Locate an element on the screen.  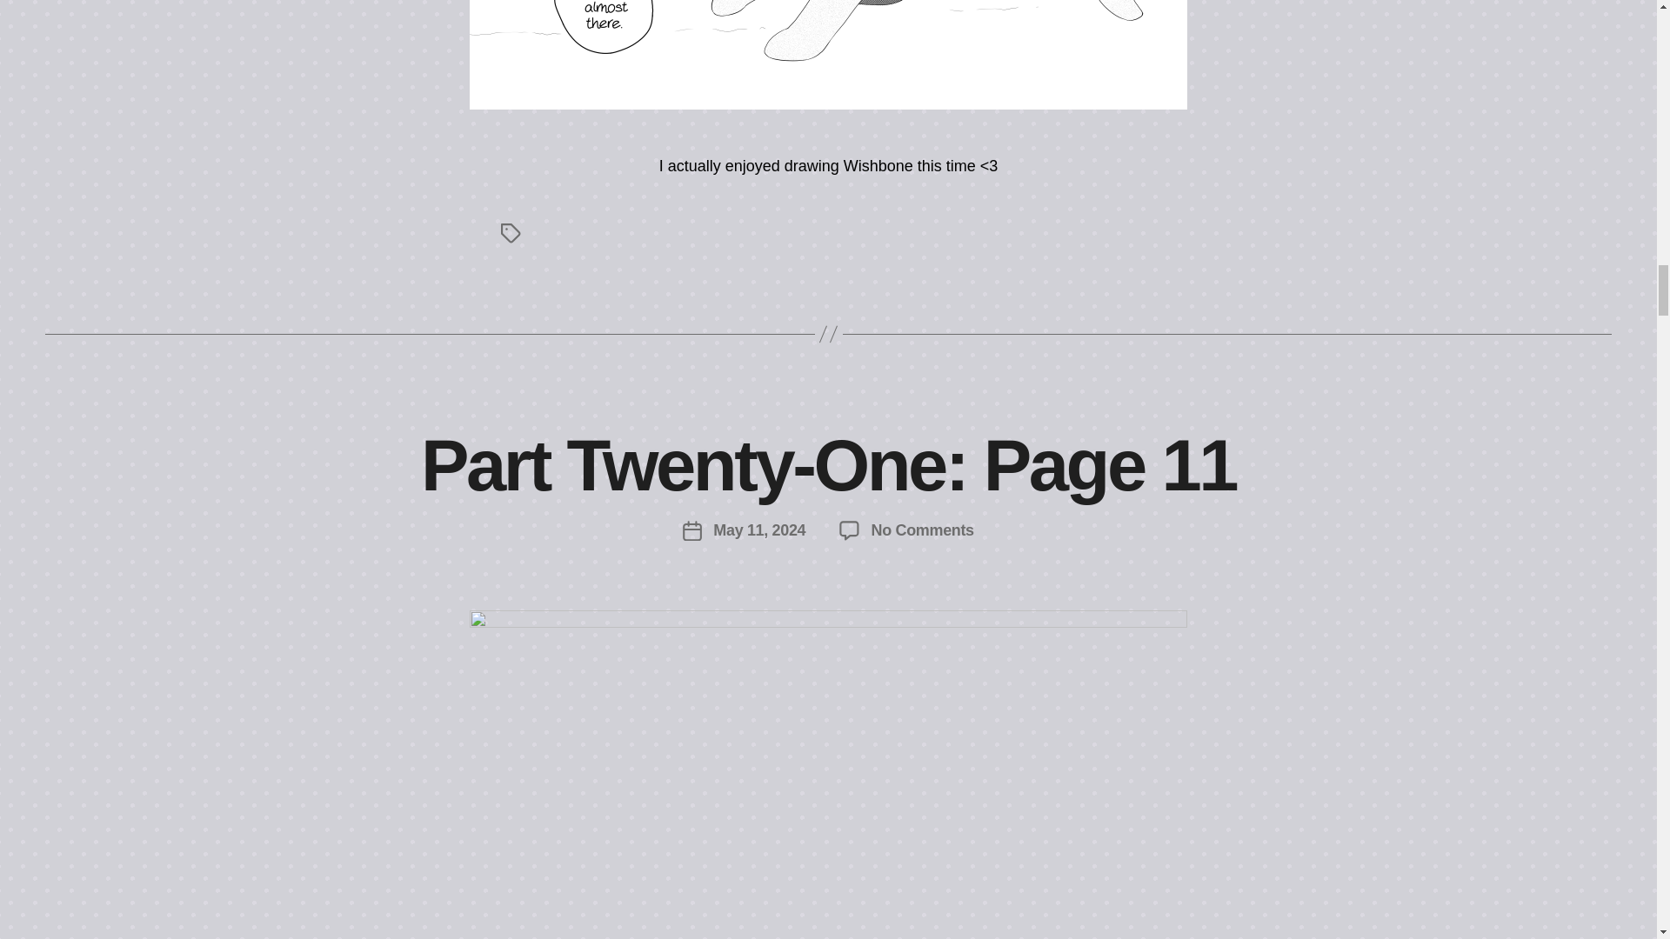
May 11, 2024 is located at coordinates (922, 530).